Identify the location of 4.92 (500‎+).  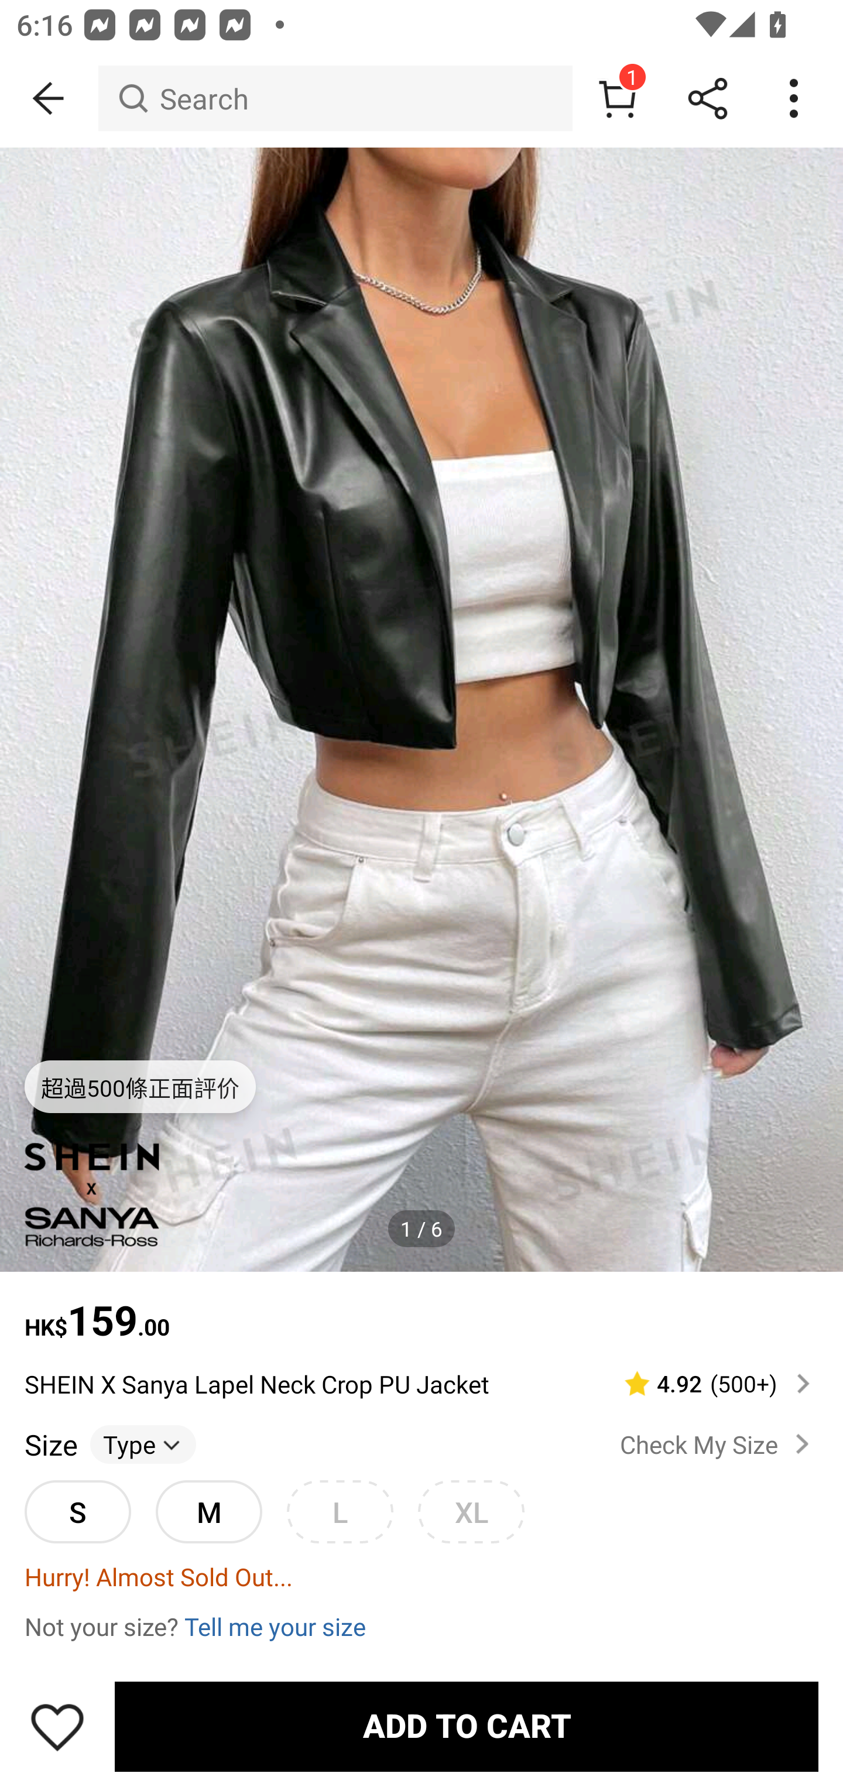
(707, 1384).